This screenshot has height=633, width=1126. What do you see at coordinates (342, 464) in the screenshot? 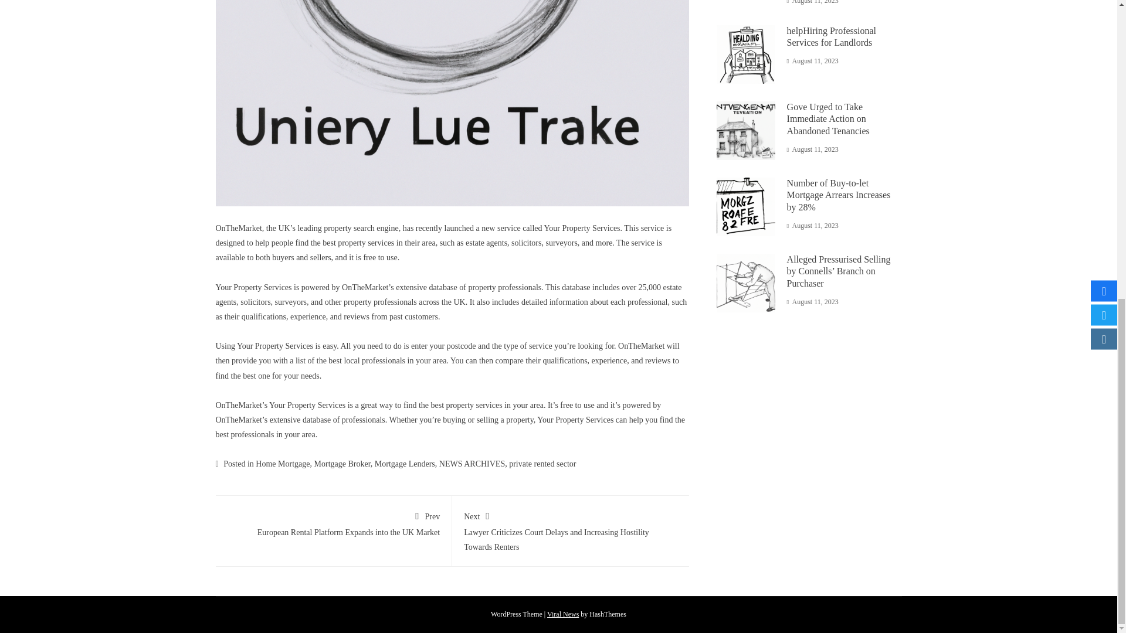
I see `Home Mortgage` at bounding box center [342, 464].